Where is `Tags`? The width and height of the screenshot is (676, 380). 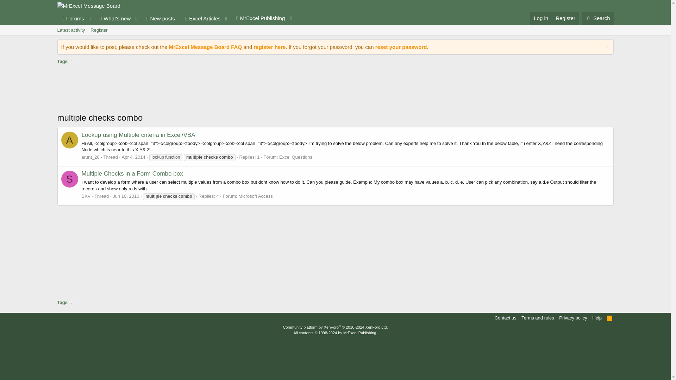 Tags is located at coordinates (70, 18).